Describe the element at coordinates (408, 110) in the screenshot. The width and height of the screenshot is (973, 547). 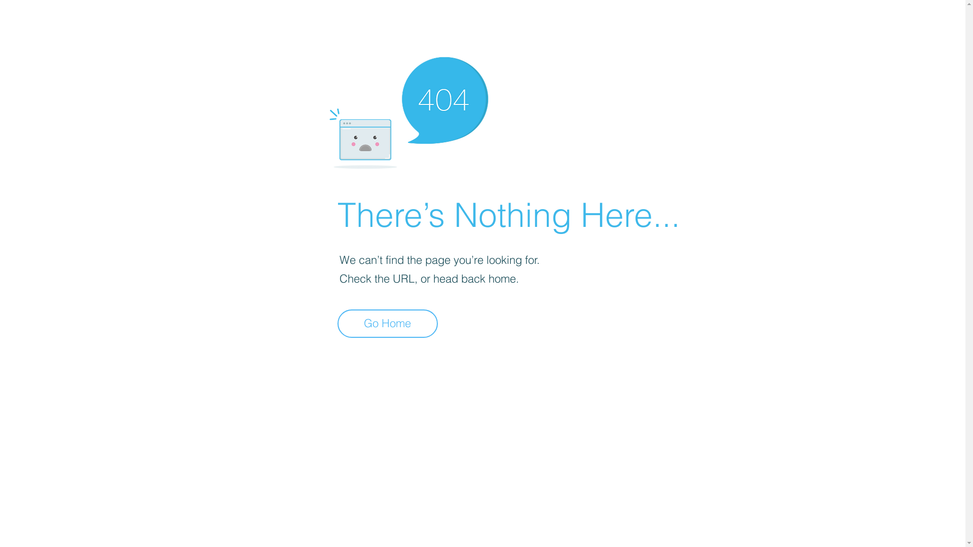
I see `404-icon_2.png` at that location.